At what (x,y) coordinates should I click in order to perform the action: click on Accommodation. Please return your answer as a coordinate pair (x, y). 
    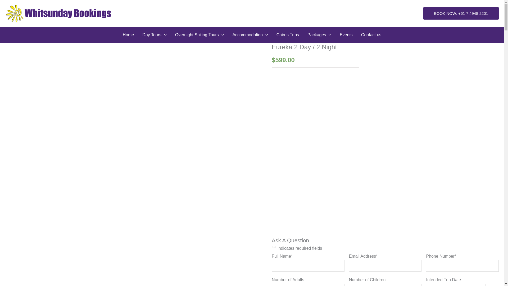
    Looking at the image, I should click on (250, 35).